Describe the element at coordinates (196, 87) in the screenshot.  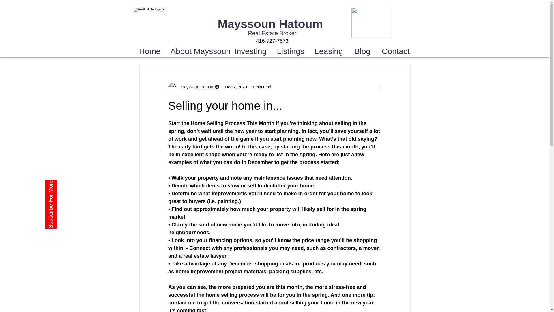
I see `Mayssoun Hatoum` at that location.